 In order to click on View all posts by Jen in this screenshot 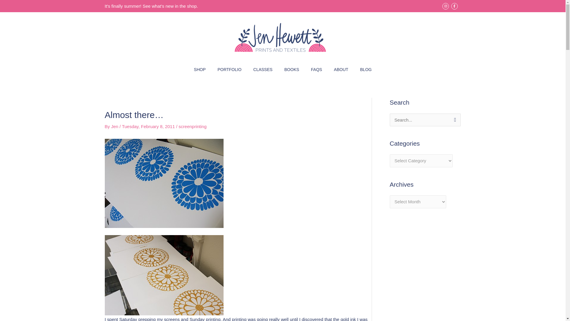, I will do `click(115, 126)`.